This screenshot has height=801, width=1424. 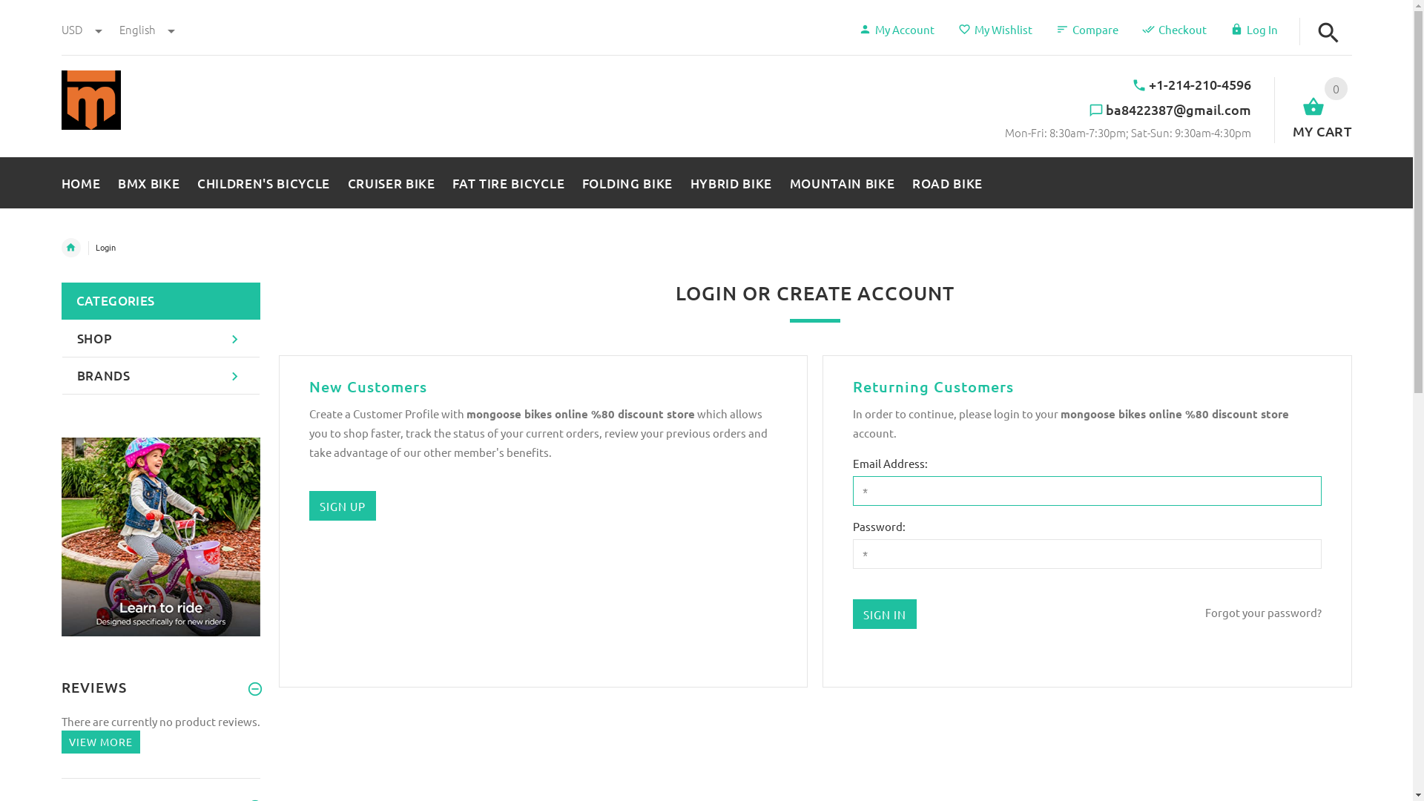 What do you see at coordinates (148, 180) in the screenshot?
I see `BMX BIKE` at bounding box center [148, 180].